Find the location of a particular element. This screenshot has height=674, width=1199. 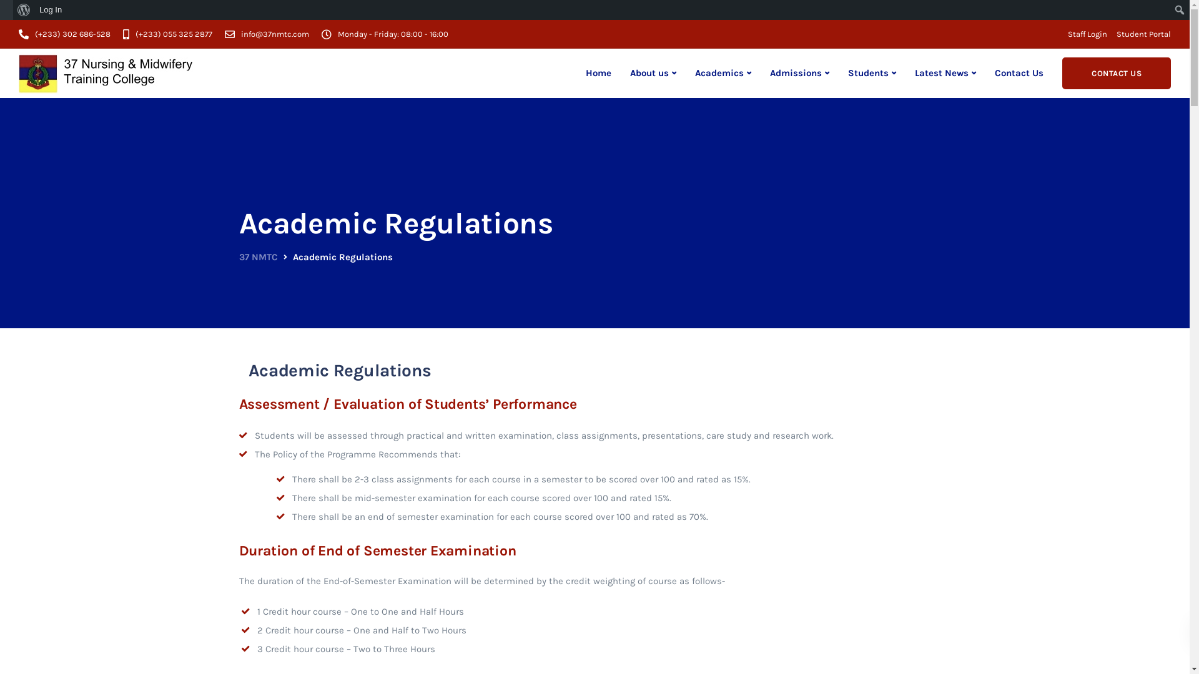

CONTACT US is located at coordinates (1117, 74).